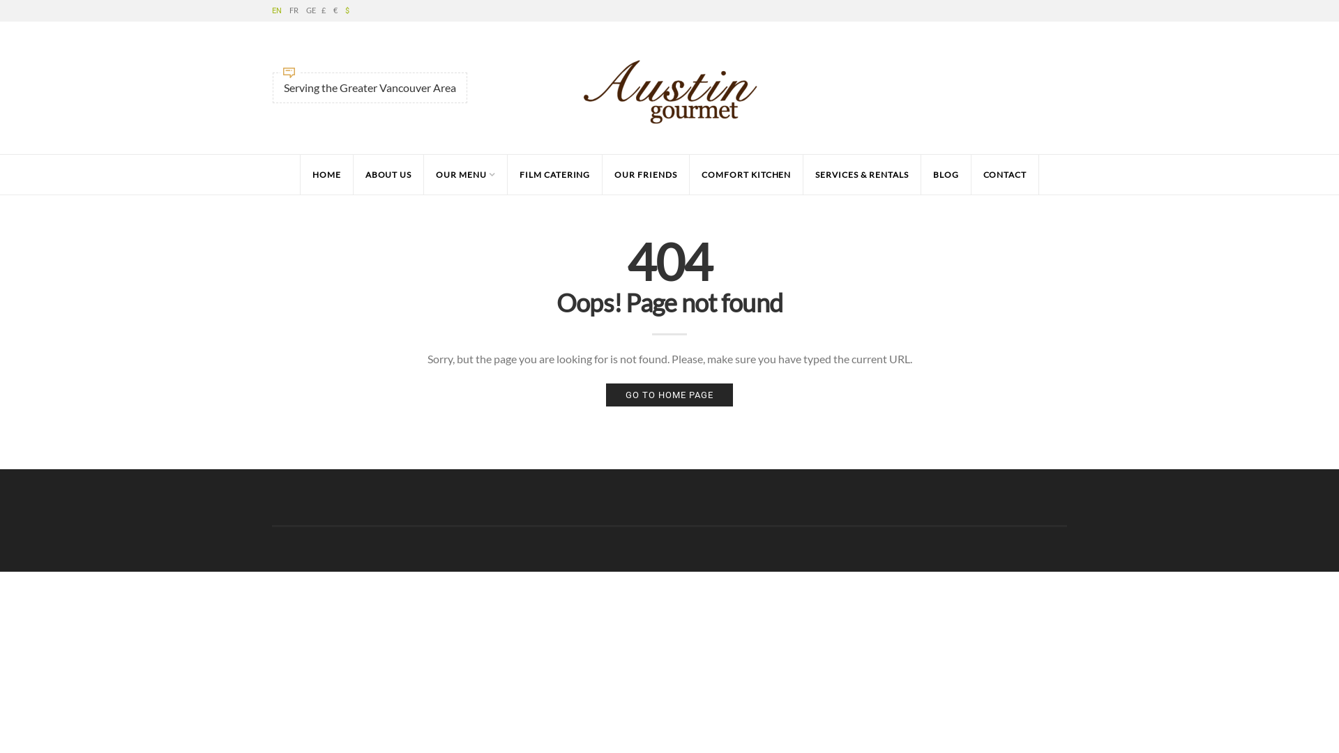  What do you see at coordinates (326, 174) in the screenshot?
I see `HOME` at bounding box center [326, 174].